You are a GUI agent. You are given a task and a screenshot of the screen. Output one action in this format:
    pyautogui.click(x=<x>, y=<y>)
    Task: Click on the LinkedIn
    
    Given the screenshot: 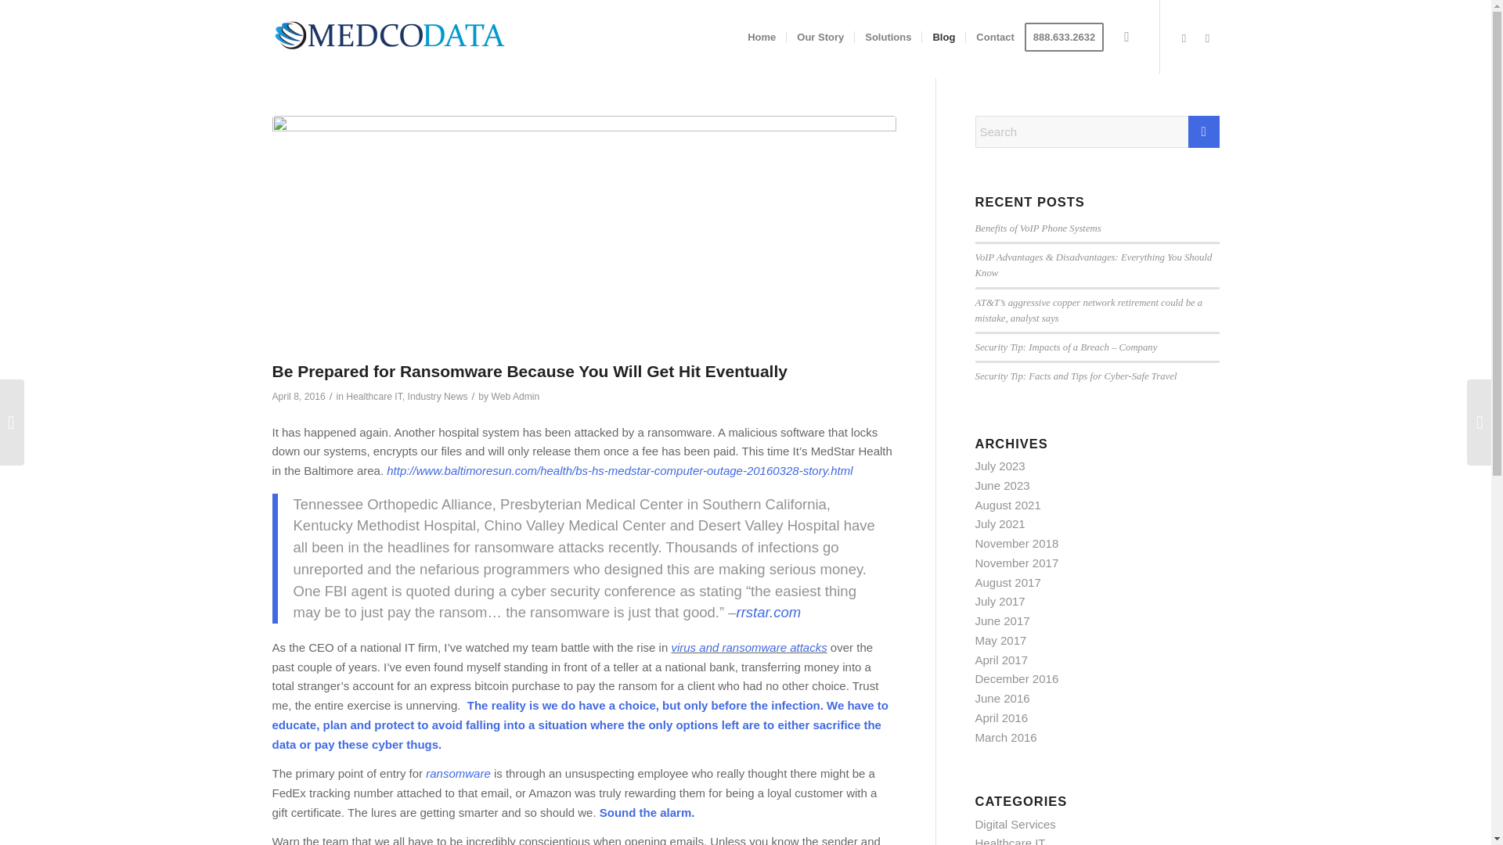 What is the action you would take?
    pyautogui.click(x=1184, y=38)
    